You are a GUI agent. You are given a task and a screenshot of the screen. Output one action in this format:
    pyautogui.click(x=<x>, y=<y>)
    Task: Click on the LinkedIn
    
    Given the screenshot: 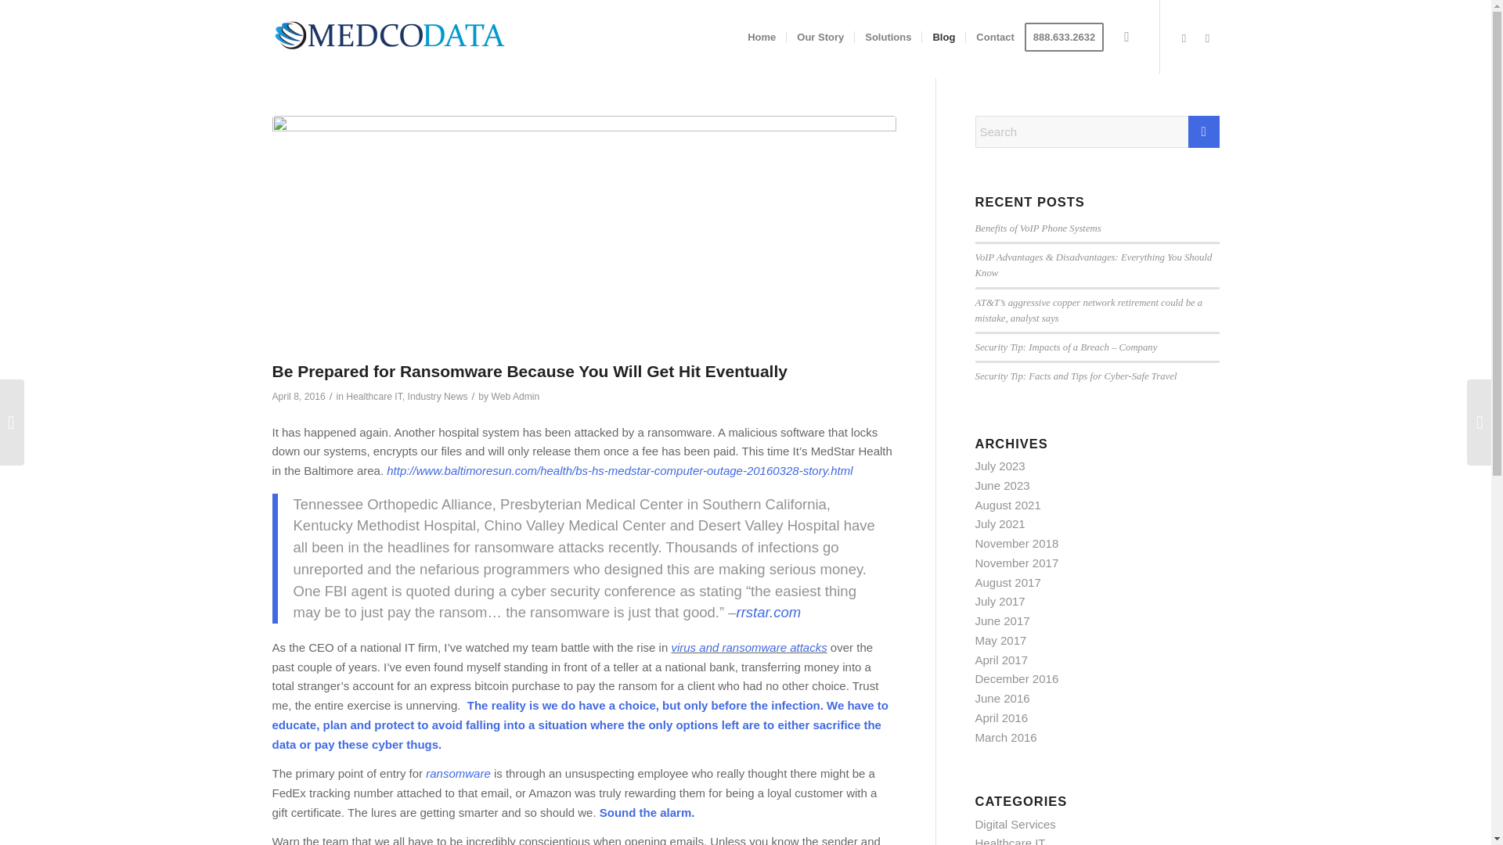 What is the action you would take?
    pyautogui.click(x=1184, y=38)
    